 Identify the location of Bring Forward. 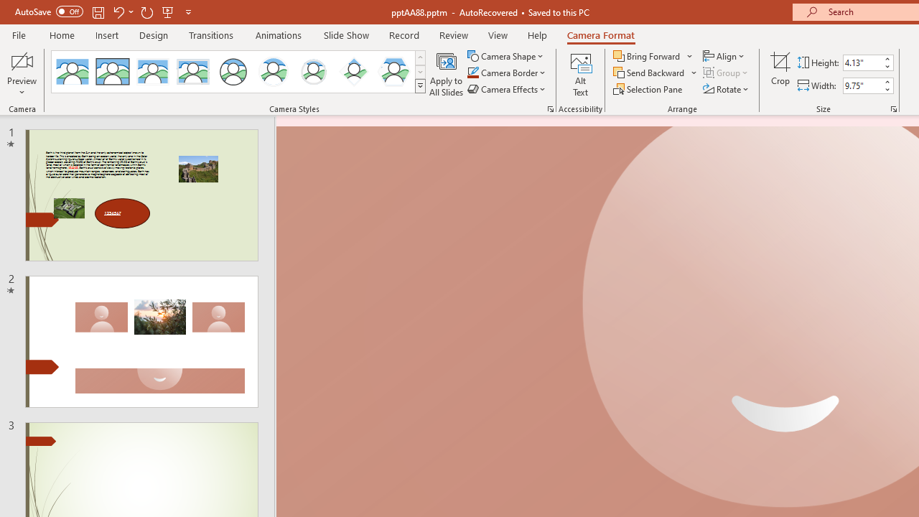
(648, 56).